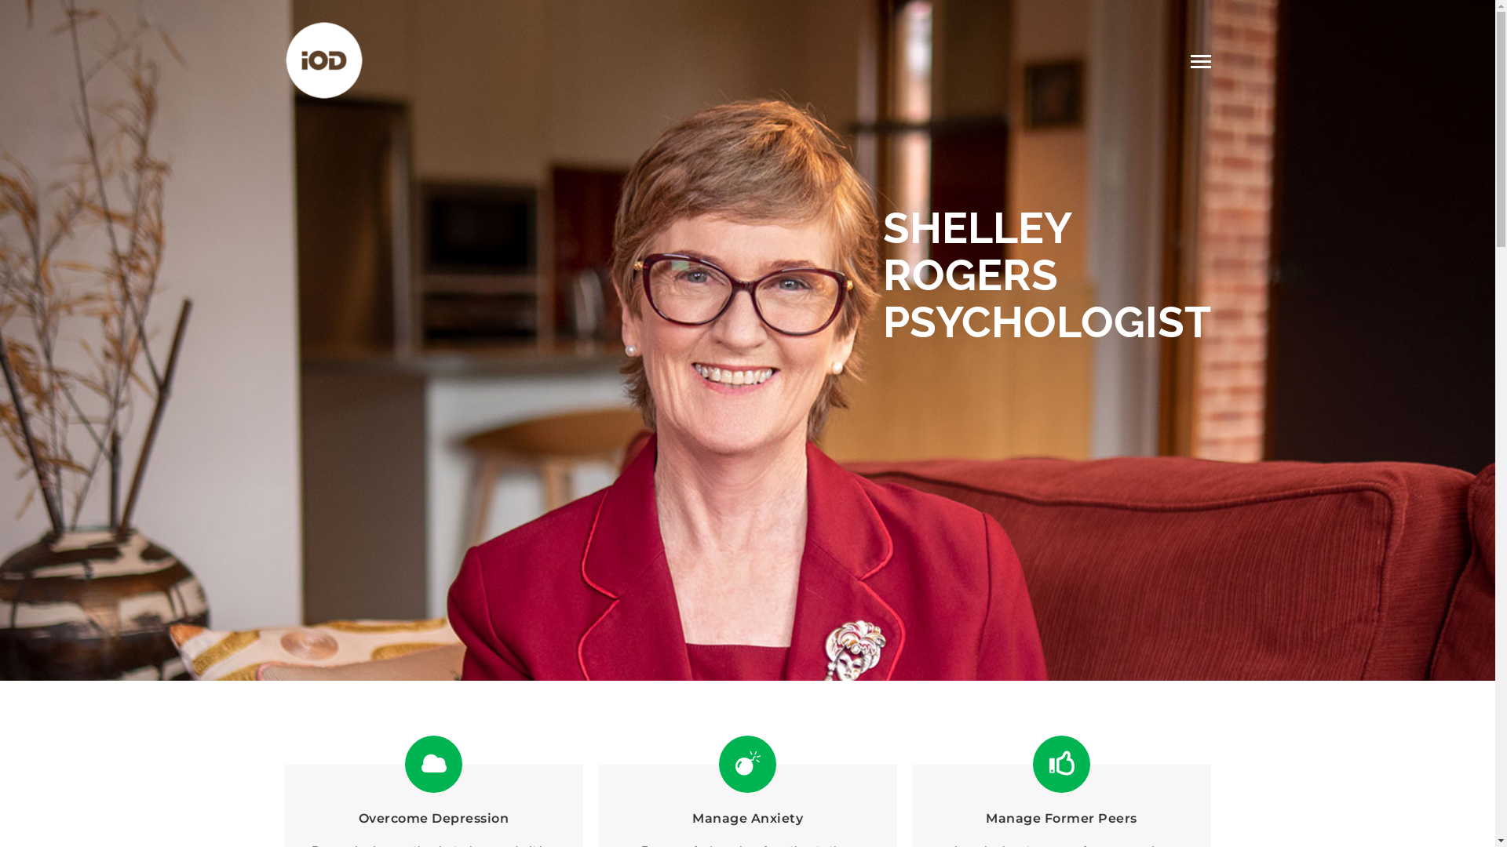 This screenshot has width=1507, height=847. What do you see at coordinates (747, 819) in the screenshot?
I see `Manage Anxiety` at bounding box center [747, 819].